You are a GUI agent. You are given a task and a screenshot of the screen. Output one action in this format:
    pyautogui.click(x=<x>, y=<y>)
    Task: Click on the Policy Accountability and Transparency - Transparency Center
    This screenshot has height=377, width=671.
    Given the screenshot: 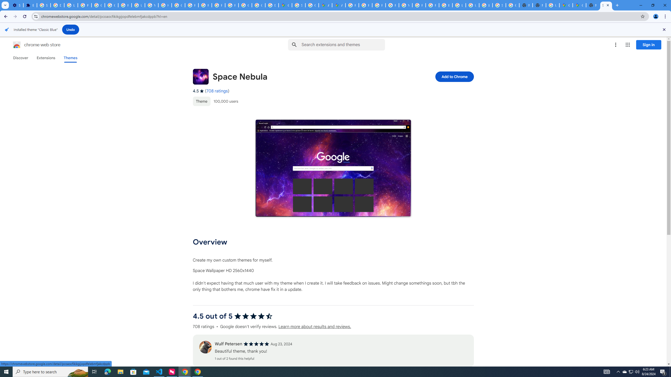 What is the action you would take?
    pyautogui.click(x=352, y=5)
    